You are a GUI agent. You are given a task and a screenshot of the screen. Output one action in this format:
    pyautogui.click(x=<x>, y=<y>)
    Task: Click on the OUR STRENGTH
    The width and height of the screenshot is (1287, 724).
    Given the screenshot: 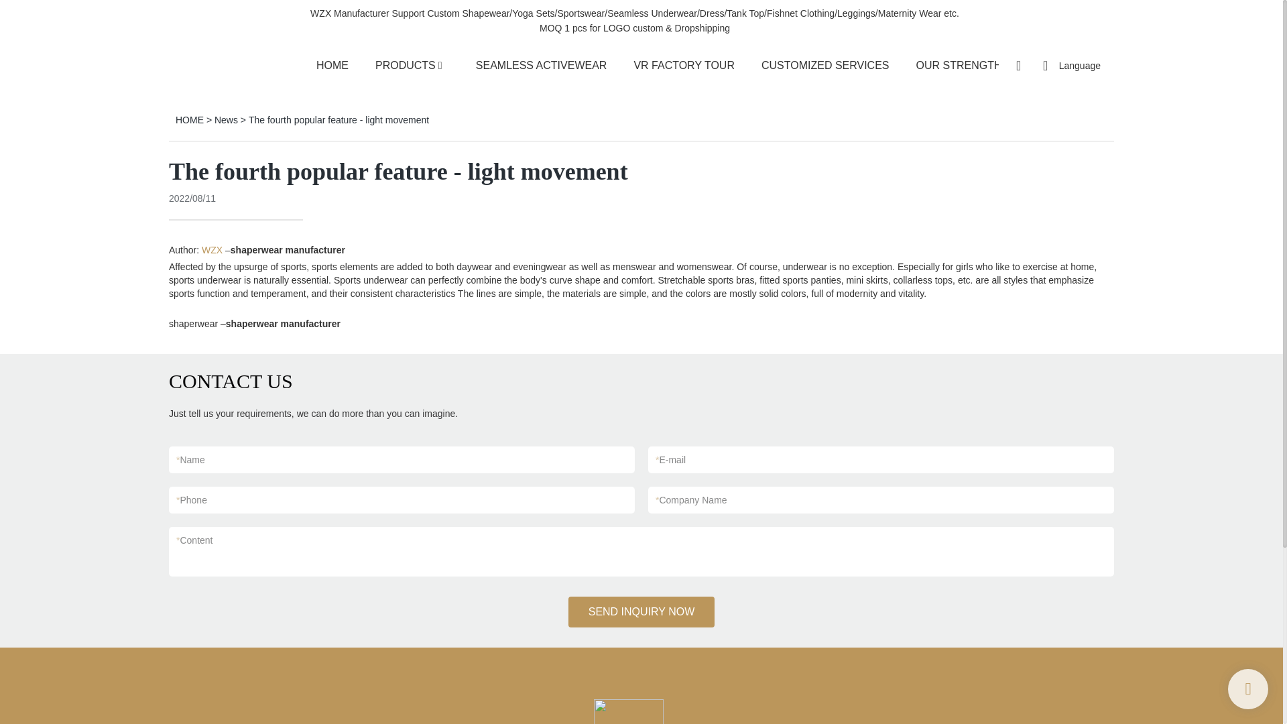 What is the action you would take?
    pyautogui.click(x=959, y=65)
    